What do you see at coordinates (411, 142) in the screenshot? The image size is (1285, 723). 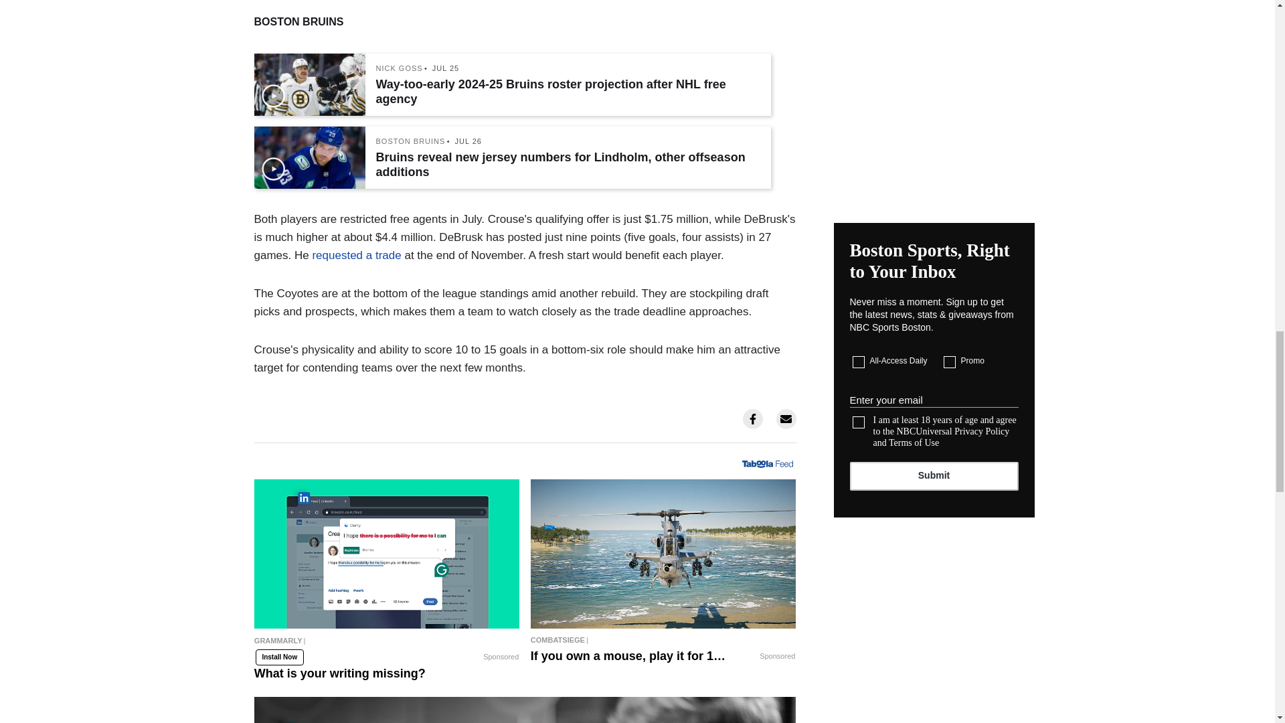 I see `BOSTON BRUINS` at bounding box center [411, 142].